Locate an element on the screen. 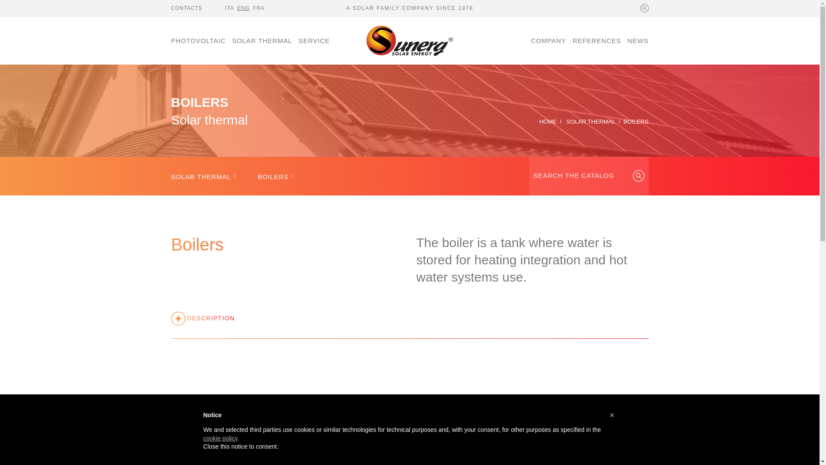 The height and width of the screenshot is (465, 826). ITA is located at coordinates (231, 8).